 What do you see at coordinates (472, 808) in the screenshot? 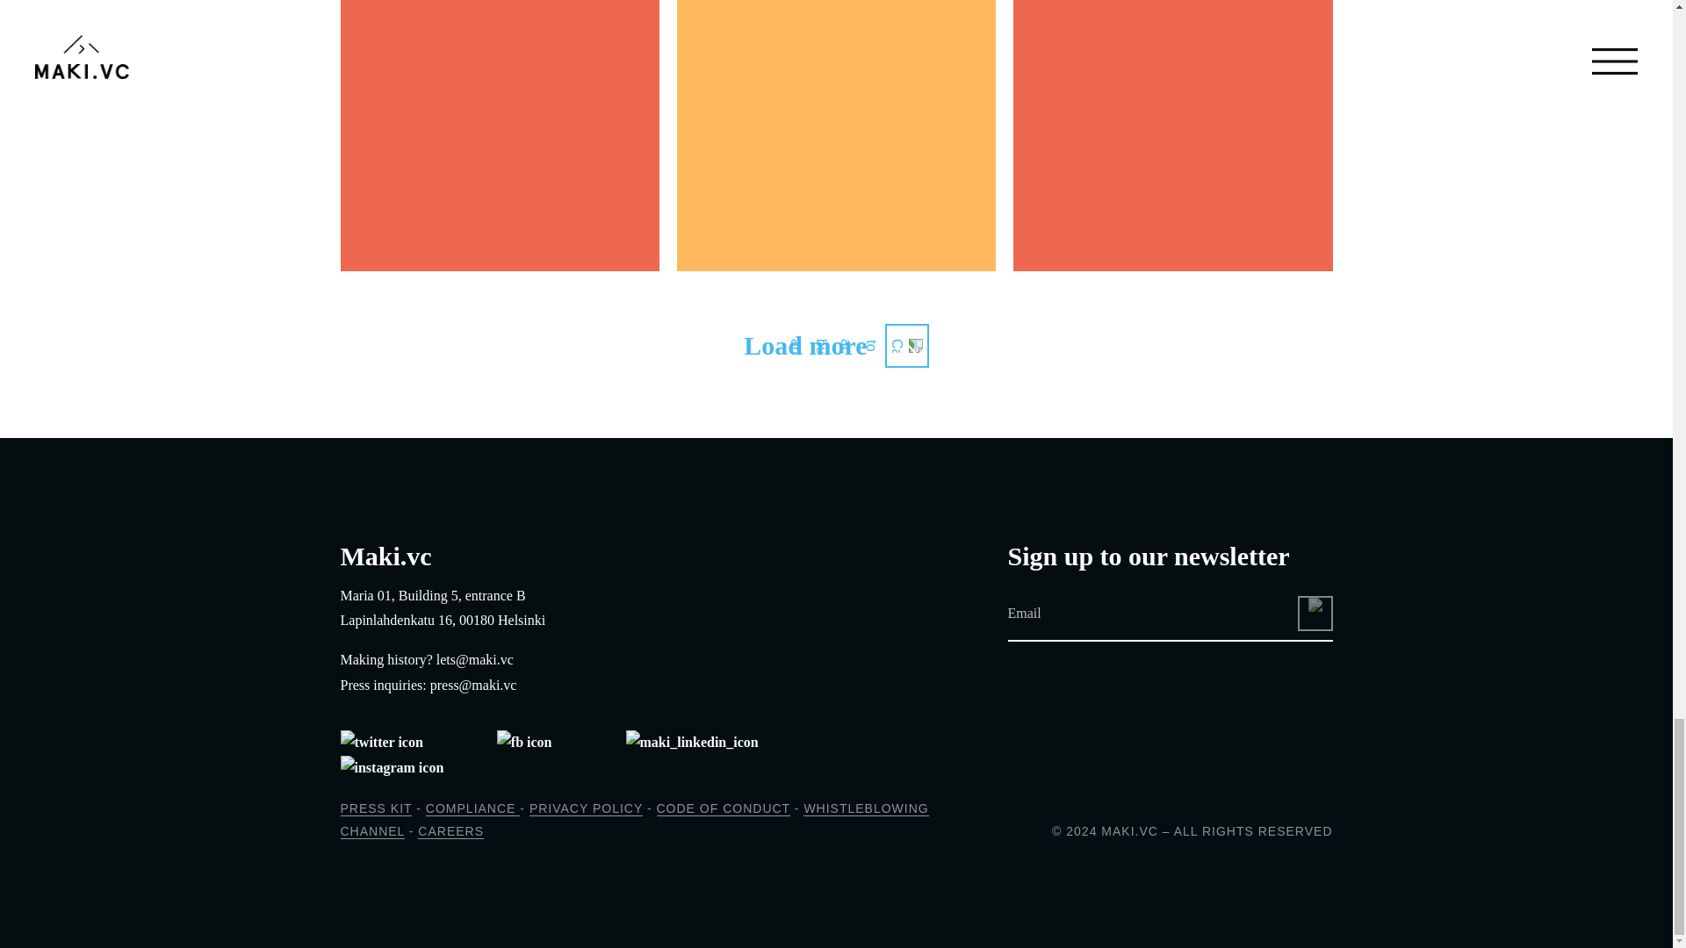
I see `COMPLIANCE` at bounding box center [472, 808].